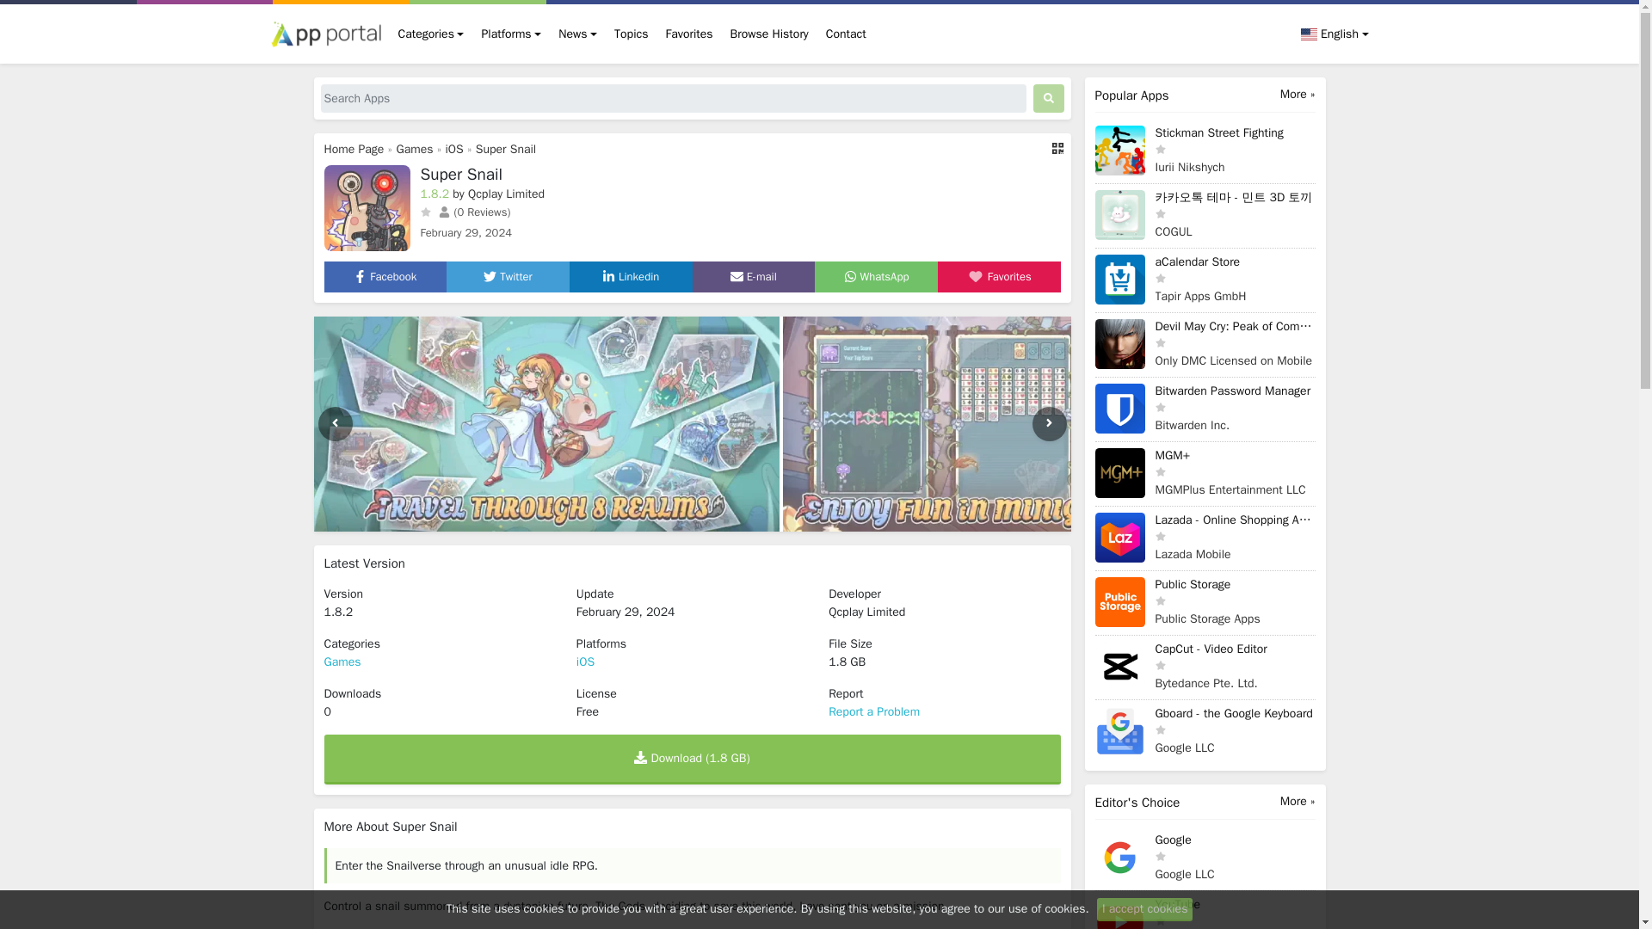 This screenshot has width=1652, height=929. Describe the element at coordinates (511, 34) in the screenshot. I see `Platforms` at that location.